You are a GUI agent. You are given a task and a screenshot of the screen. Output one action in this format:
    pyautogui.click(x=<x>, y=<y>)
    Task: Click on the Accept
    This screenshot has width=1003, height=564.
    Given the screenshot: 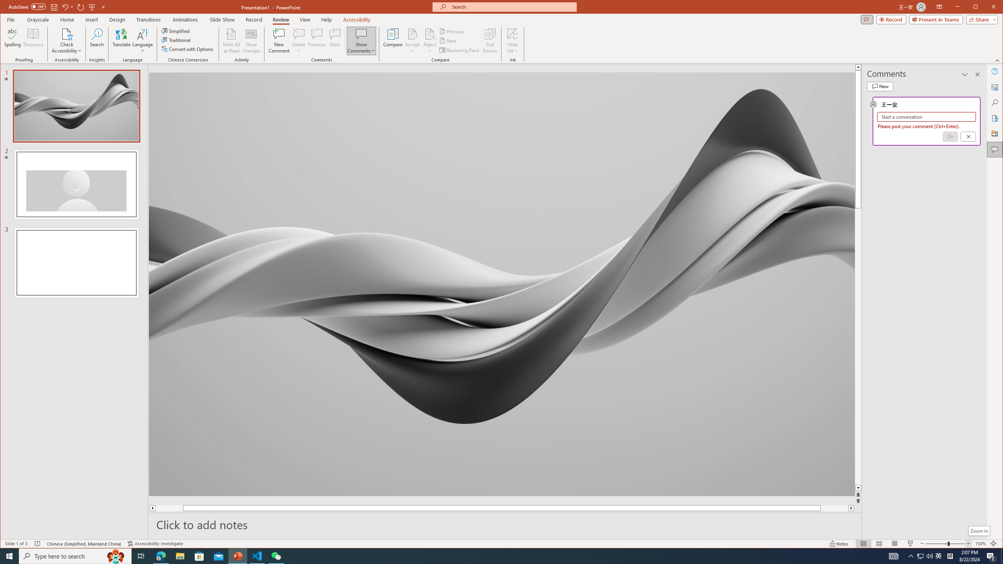 What is the action you would take?
    pyautogui.click(x=413, y=41)
    